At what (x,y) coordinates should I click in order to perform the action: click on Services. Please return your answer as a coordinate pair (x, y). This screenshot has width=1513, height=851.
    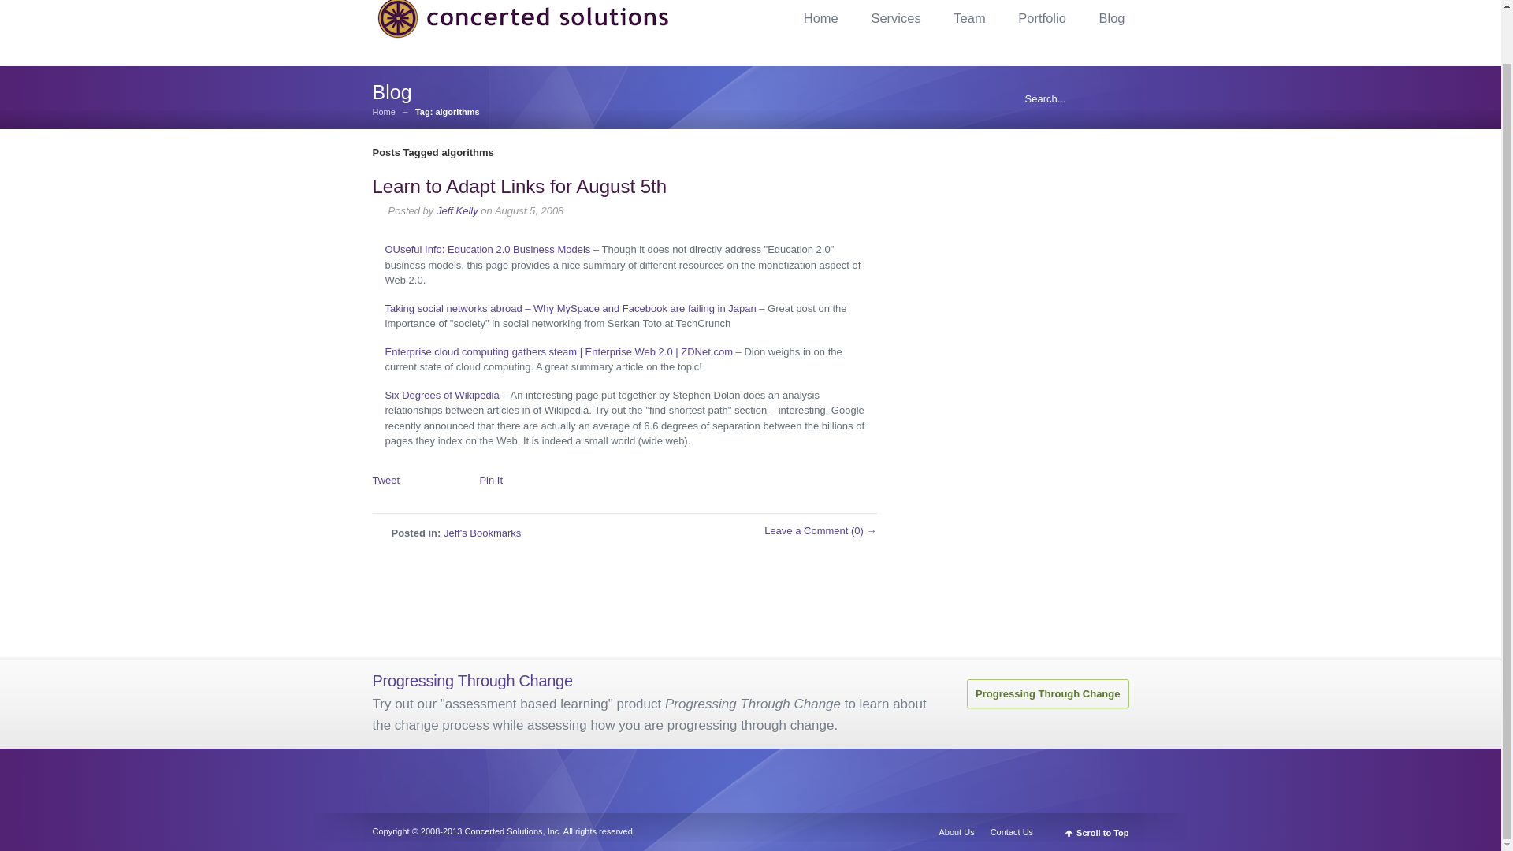
    Looking at the image, I should click on (895, 17).